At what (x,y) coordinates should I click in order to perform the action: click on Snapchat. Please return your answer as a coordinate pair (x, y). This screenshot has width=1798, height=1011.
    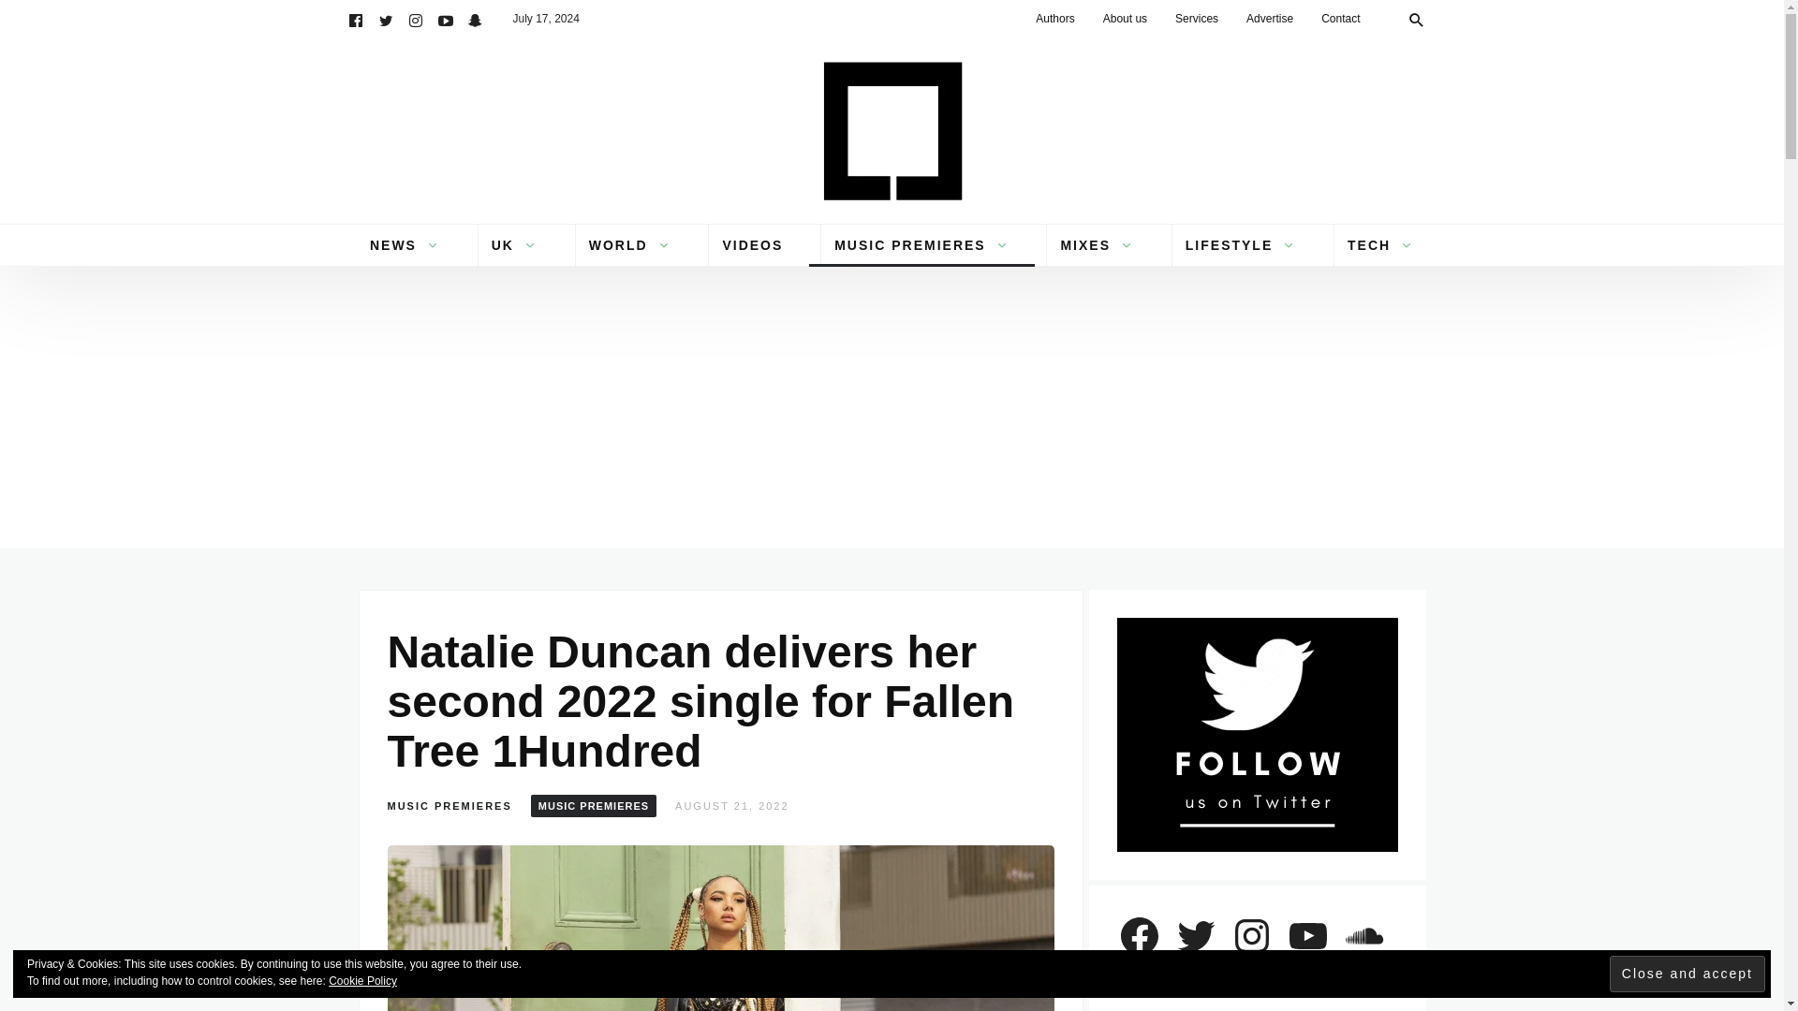
    Looking at the image, I should click on (476, 19).